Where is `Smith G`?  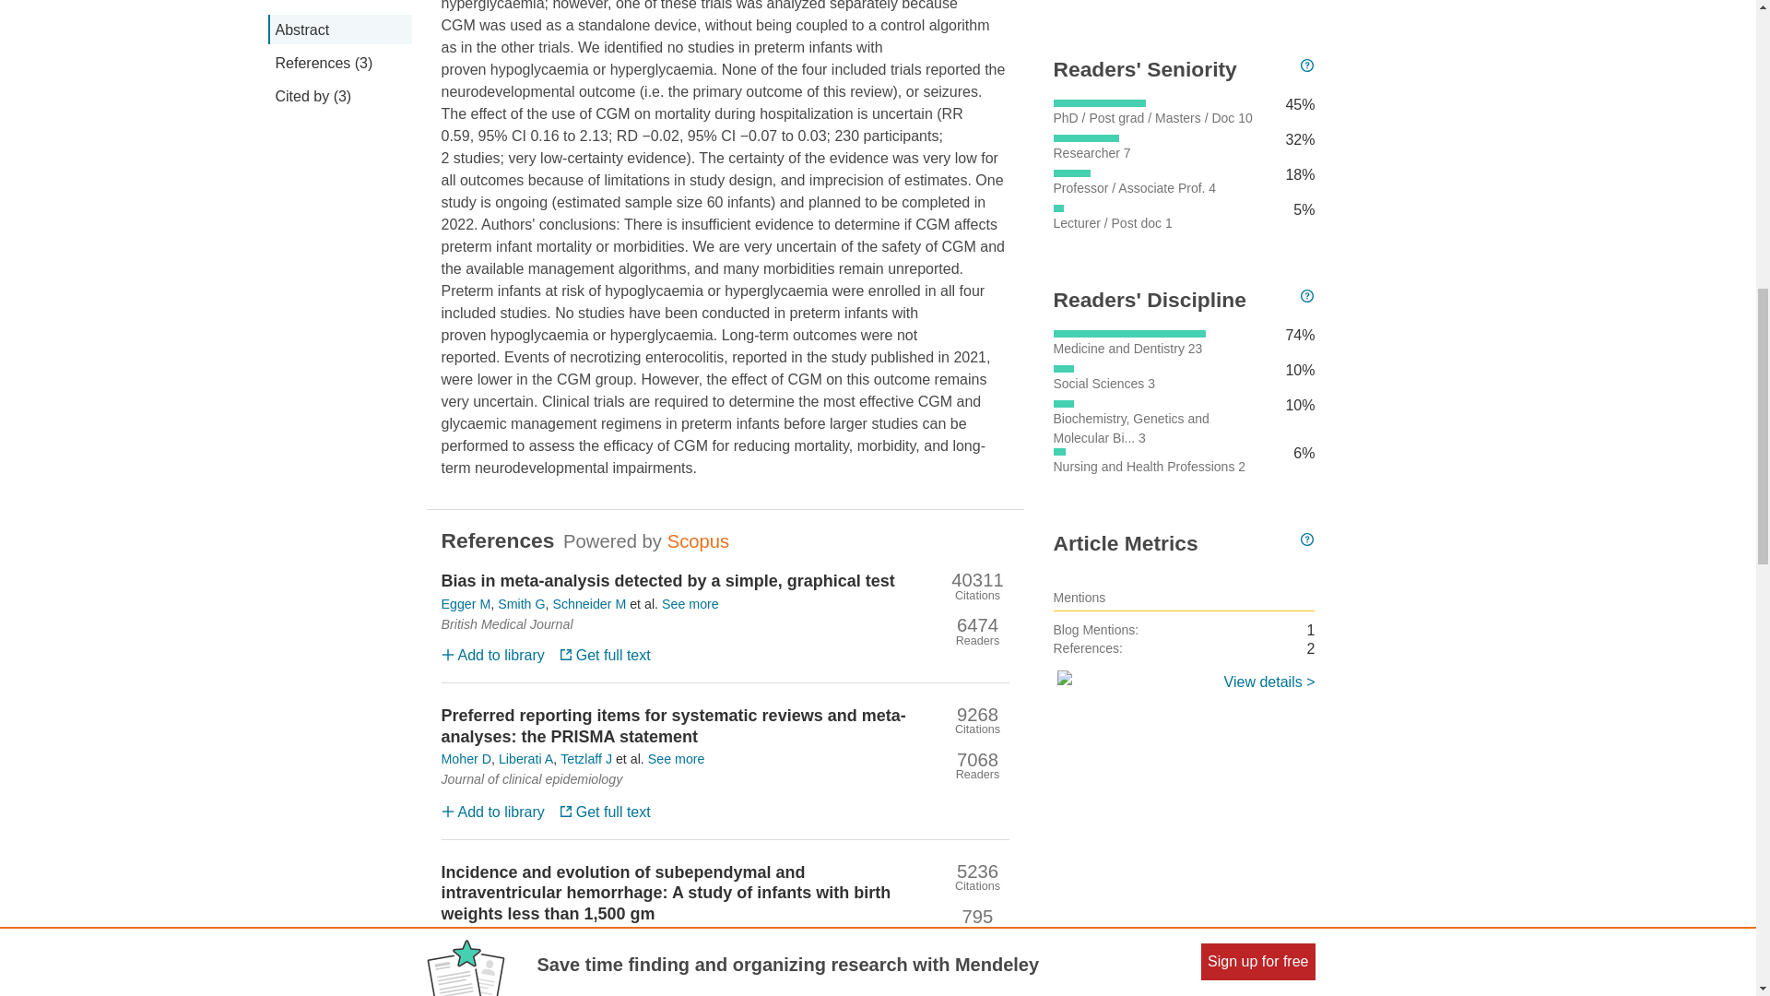
Smith G is located at coordinates (521, 604).